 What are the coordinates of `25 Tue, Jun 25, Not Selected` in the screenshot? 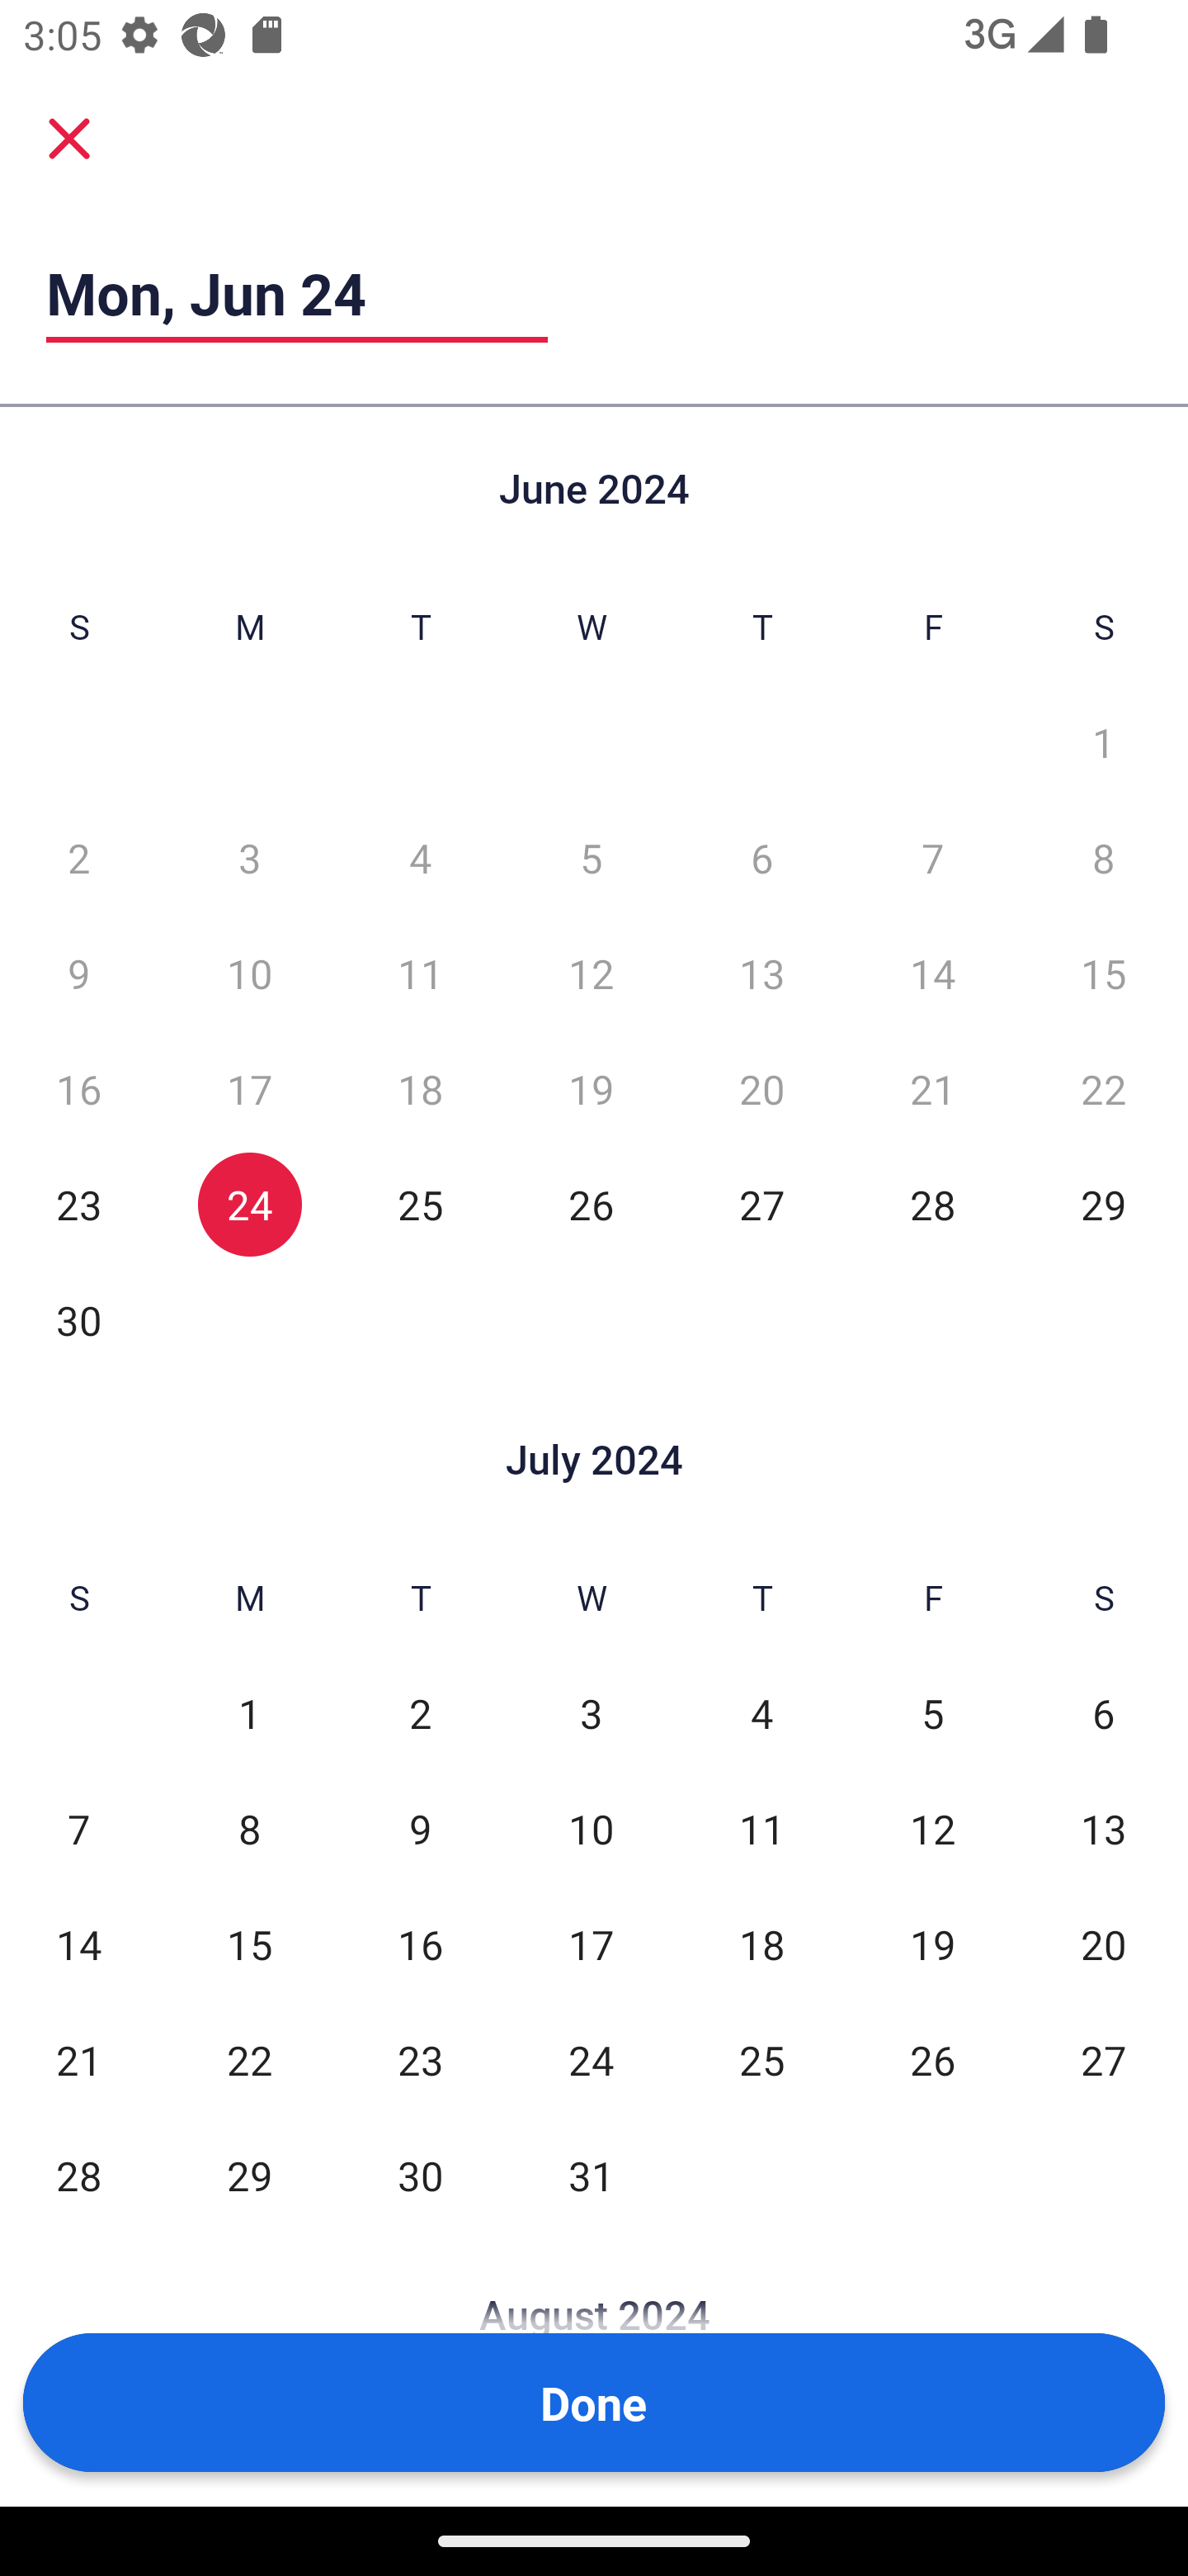 It's located at (421, 1204).